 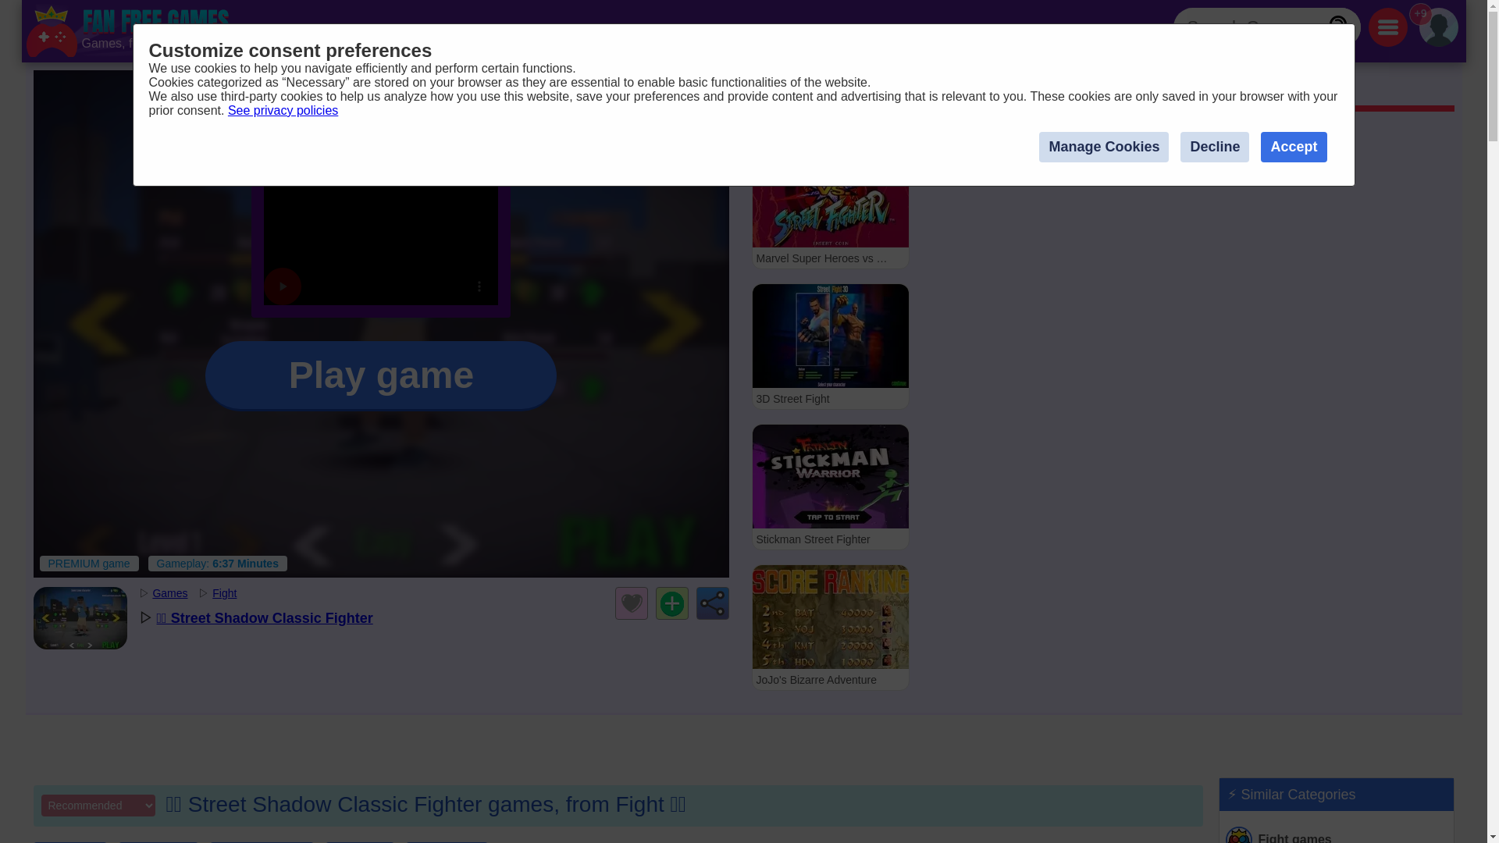 What do you see at coordinates (829, 627) in the screenshot?
I see `JoJo's Bizarre Adventure` at bounding box center [829, 627].